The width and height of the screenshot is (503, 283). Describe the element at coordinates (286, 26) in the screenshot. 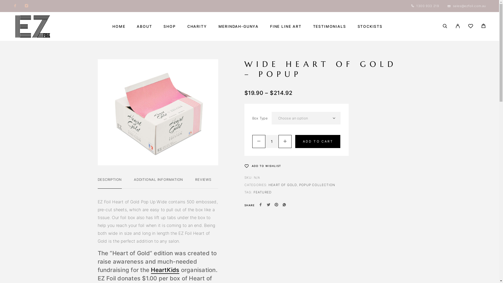

I see `FINE LINE ART` at that location.